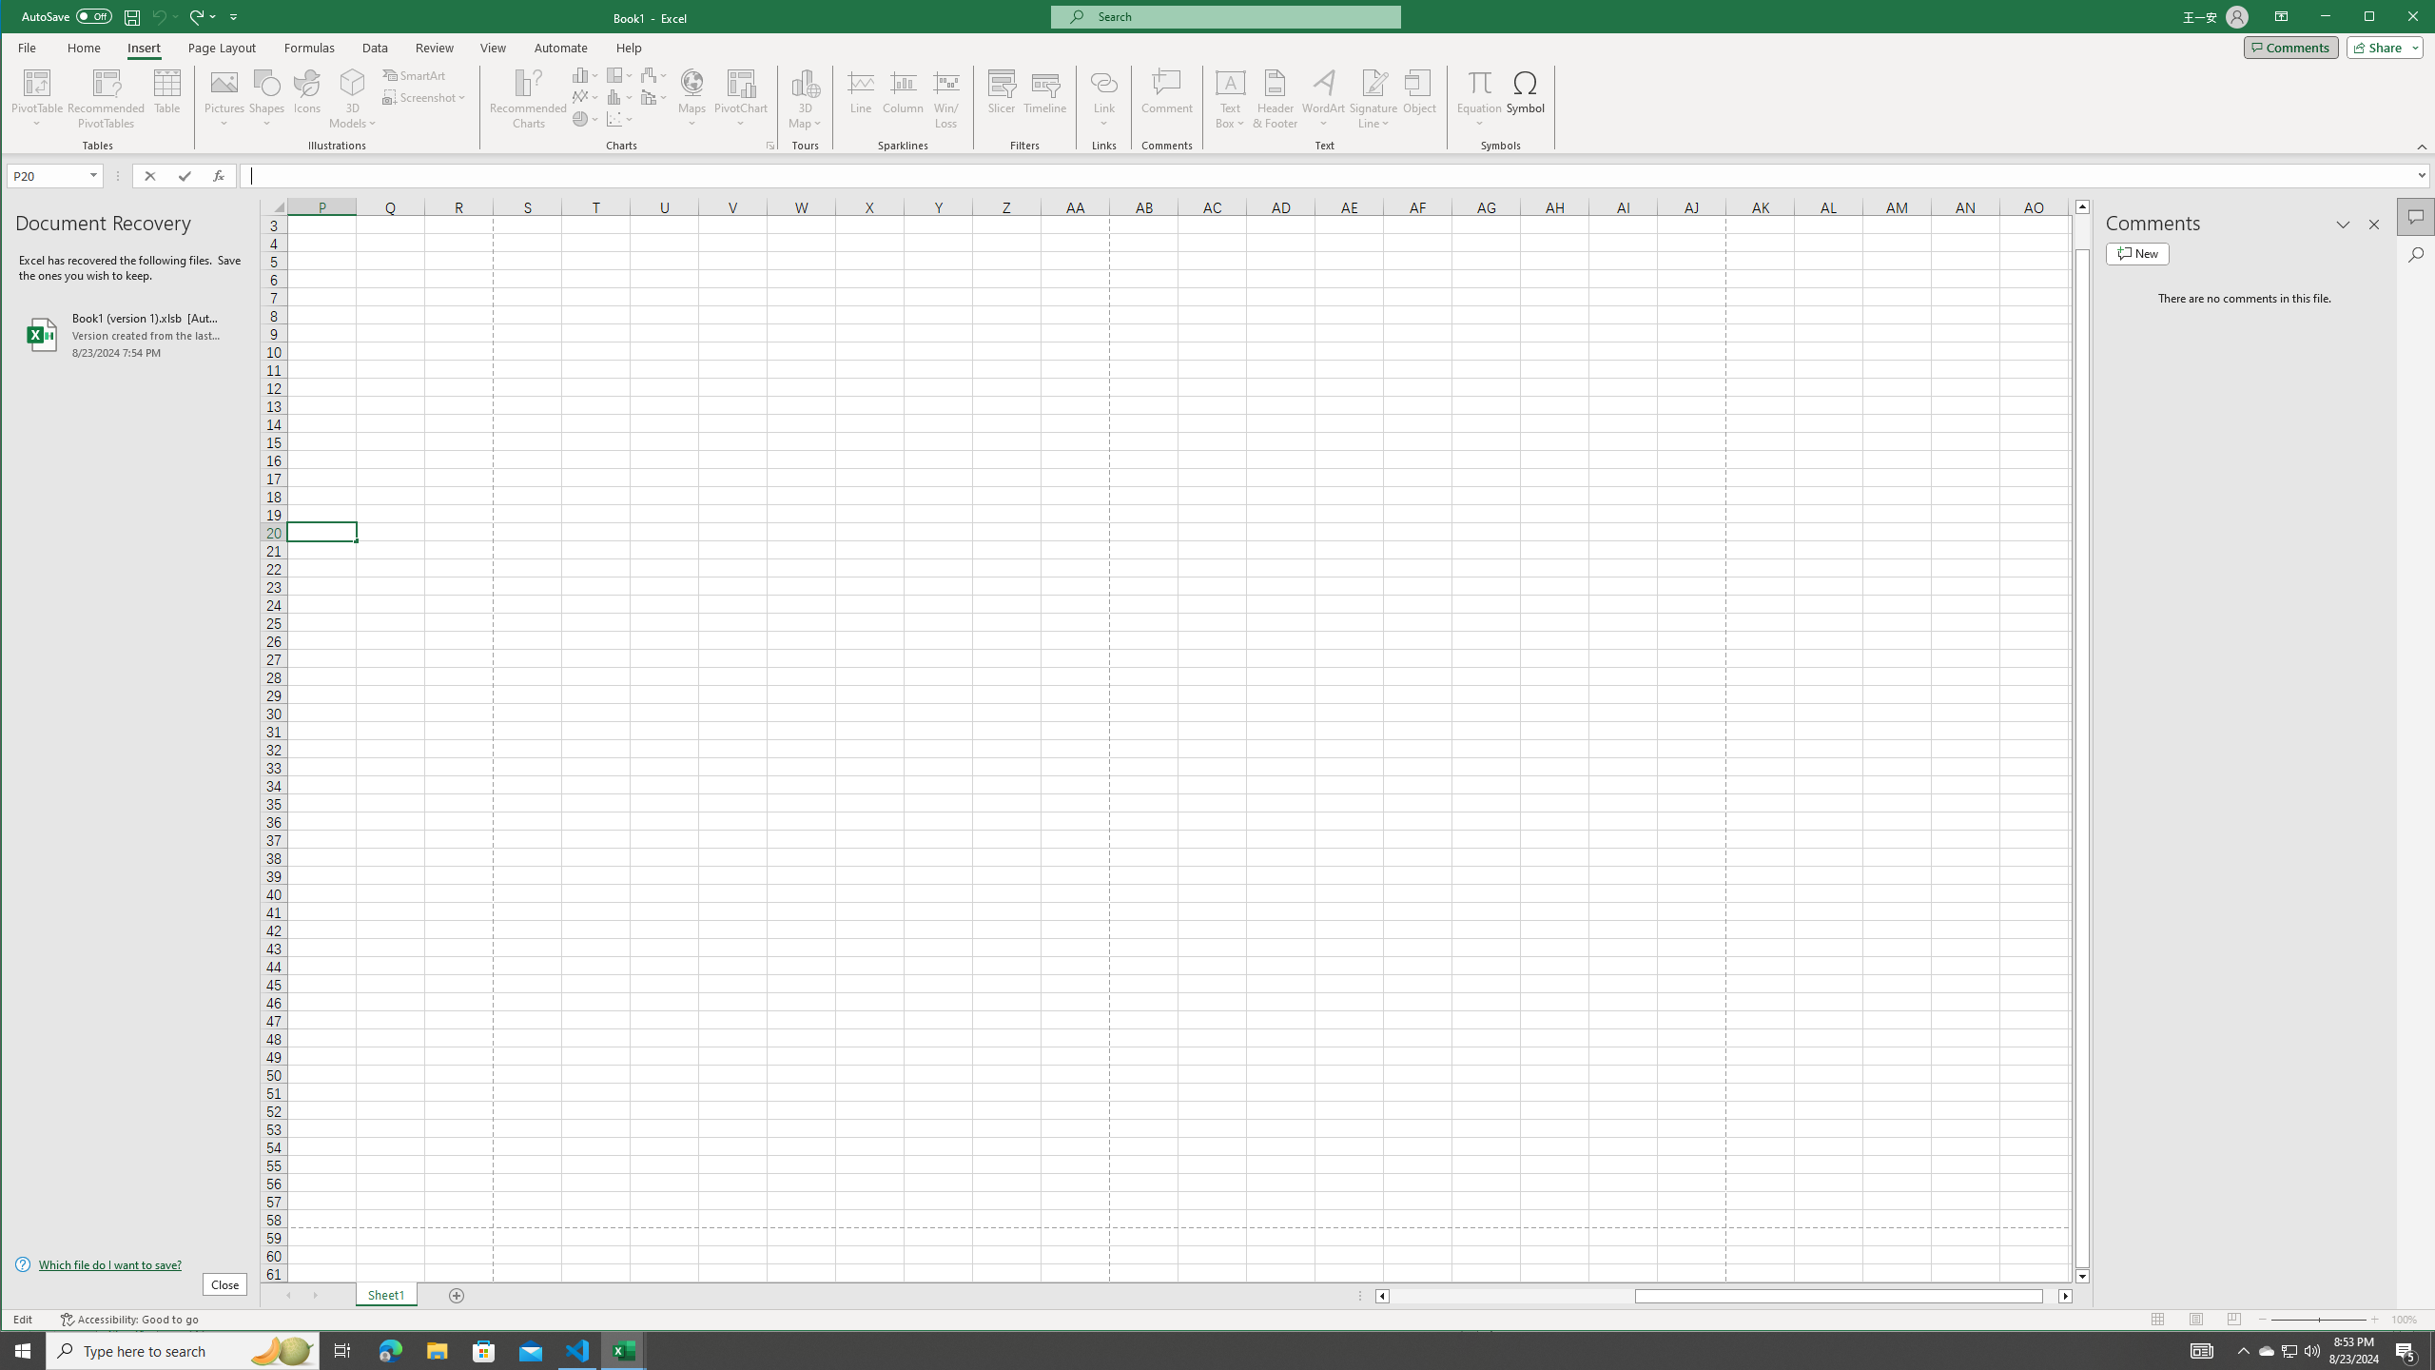 This screenshot has width=2435, height=1370. What do you see at coordinates (457, 1296) in the screenshot?
I see `Add Sheet` at bounding box center [457, 1296].